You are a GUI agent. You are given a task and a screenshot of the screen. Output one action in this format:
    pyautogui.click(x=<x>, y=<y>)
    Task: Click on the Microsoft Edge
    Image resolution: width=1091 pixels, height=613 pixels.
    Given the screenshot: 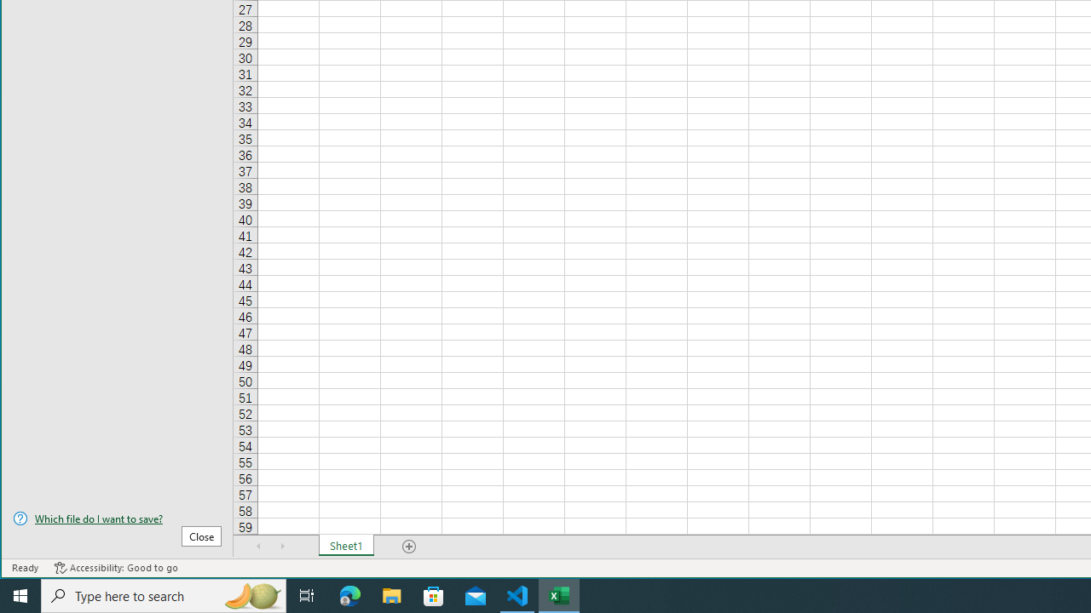 What is the action you would take?
    pyautogui.click(x=350, y=596)
    